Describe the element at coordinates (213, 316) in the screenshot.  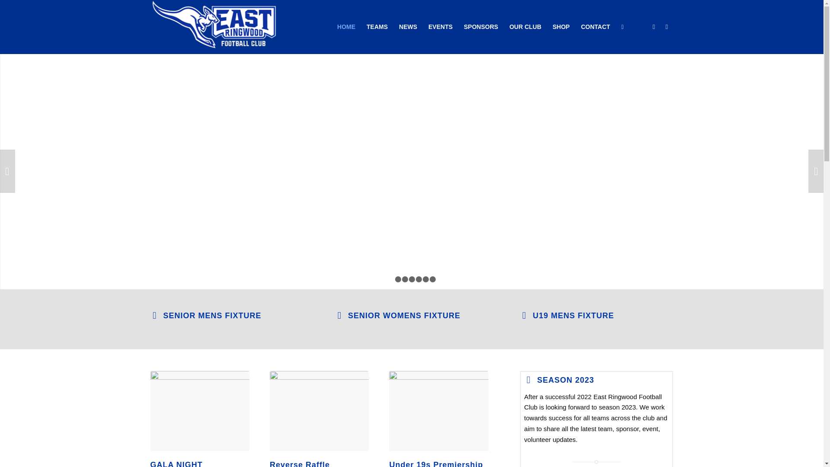
I see `SENIOR MENS FIXTURE` at that location.